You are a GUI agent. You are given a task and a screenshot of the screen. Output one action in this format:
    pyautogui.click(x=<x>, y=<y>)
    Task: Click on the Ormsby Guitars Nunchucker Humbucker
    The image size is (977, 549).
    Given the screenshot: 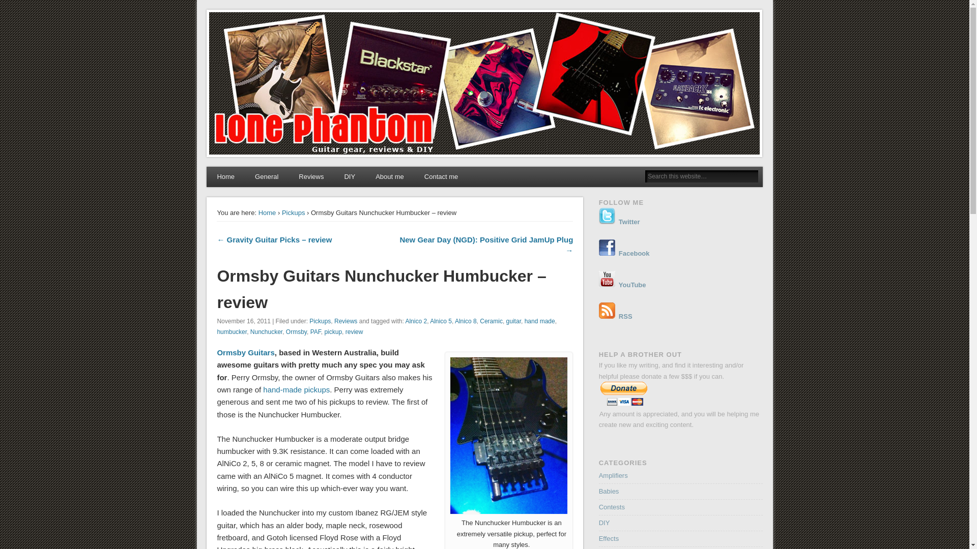 What is the action you would take?
    pyautogui.click(x=509, y=435)
    